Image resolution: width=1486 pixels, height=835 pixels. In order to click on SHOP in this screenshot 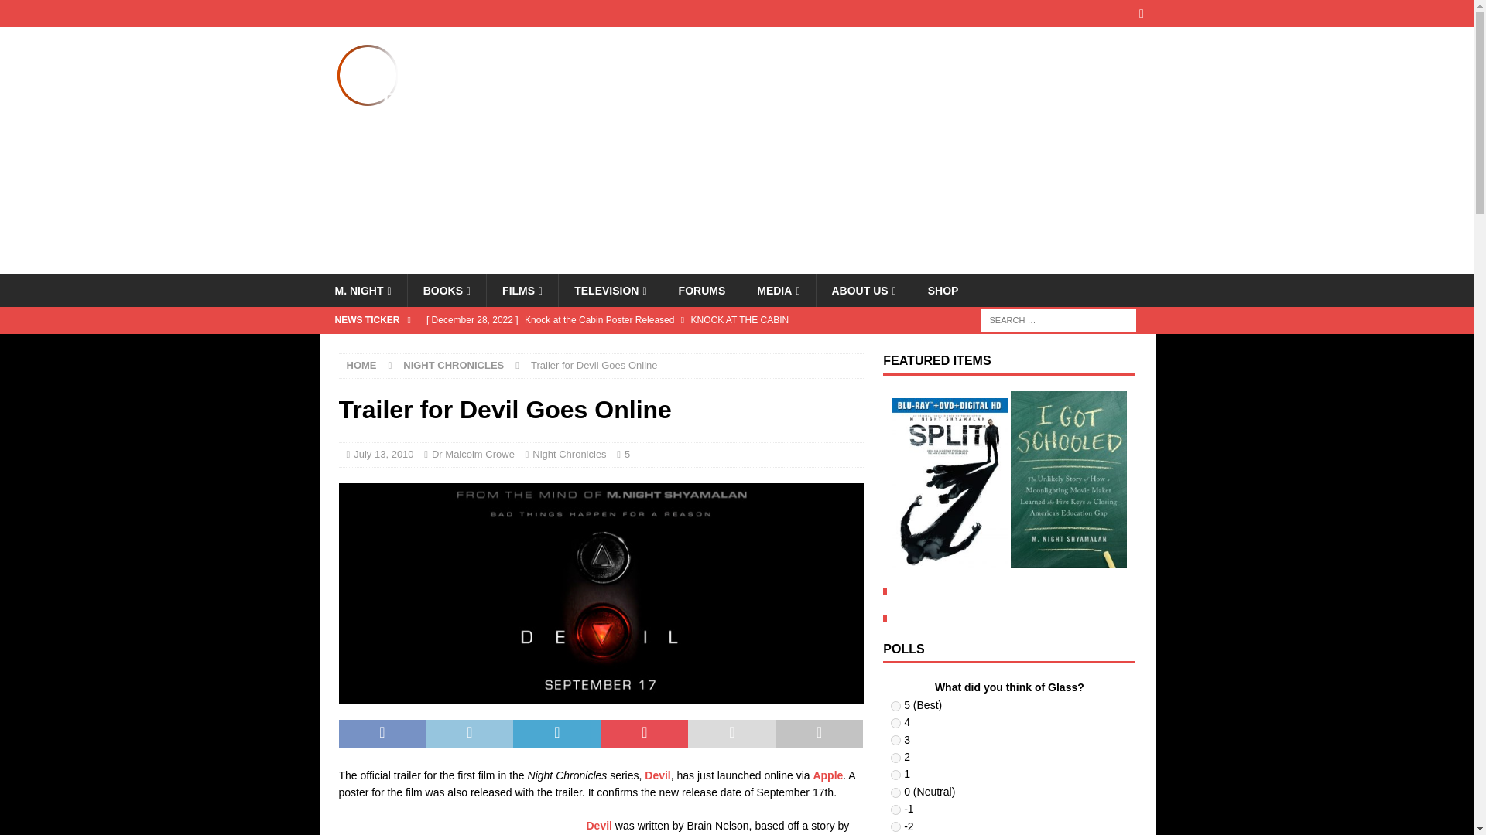, I will do `click(943, 291)`.